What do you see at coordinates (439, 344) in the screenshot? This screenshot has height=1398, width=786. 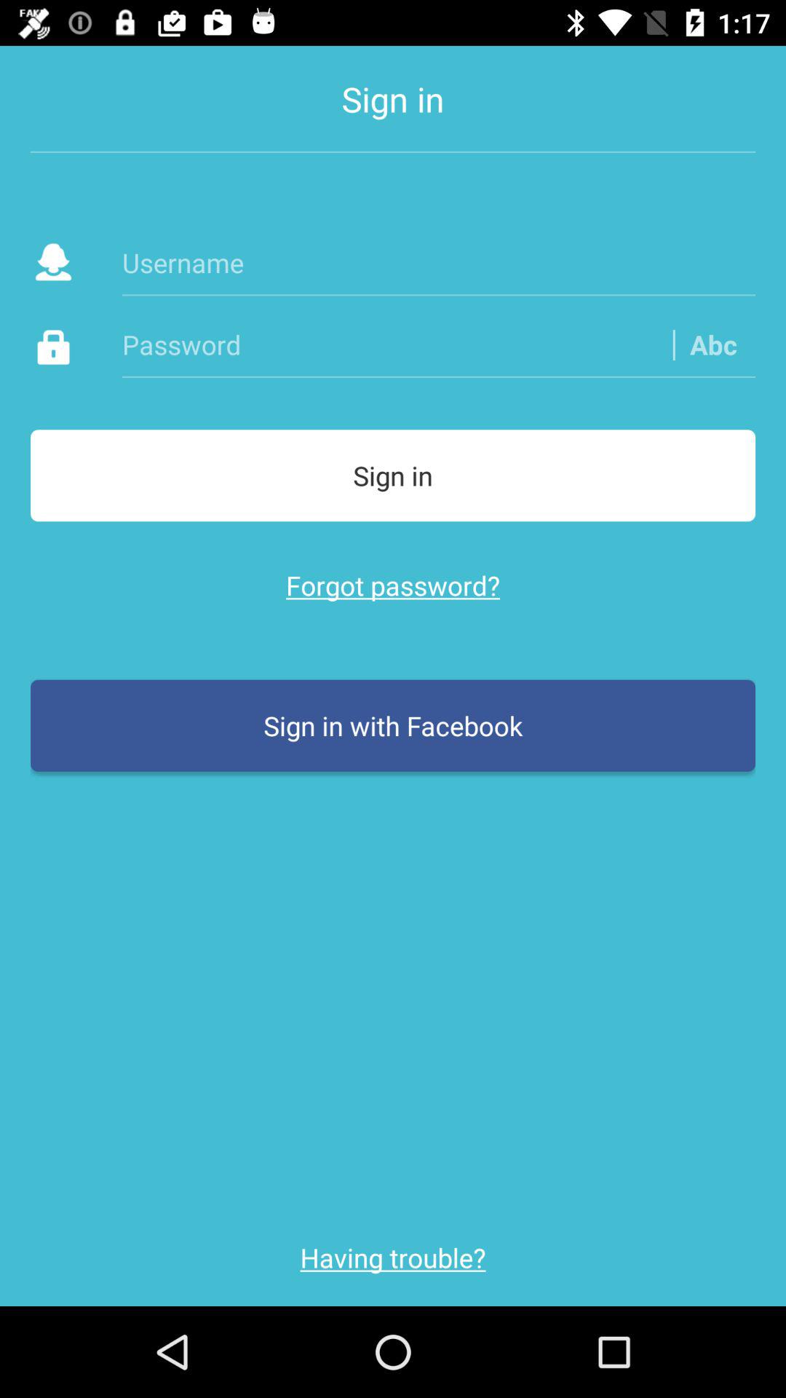 I see `open the item above sign in icon` at bounding box center [439, 344].